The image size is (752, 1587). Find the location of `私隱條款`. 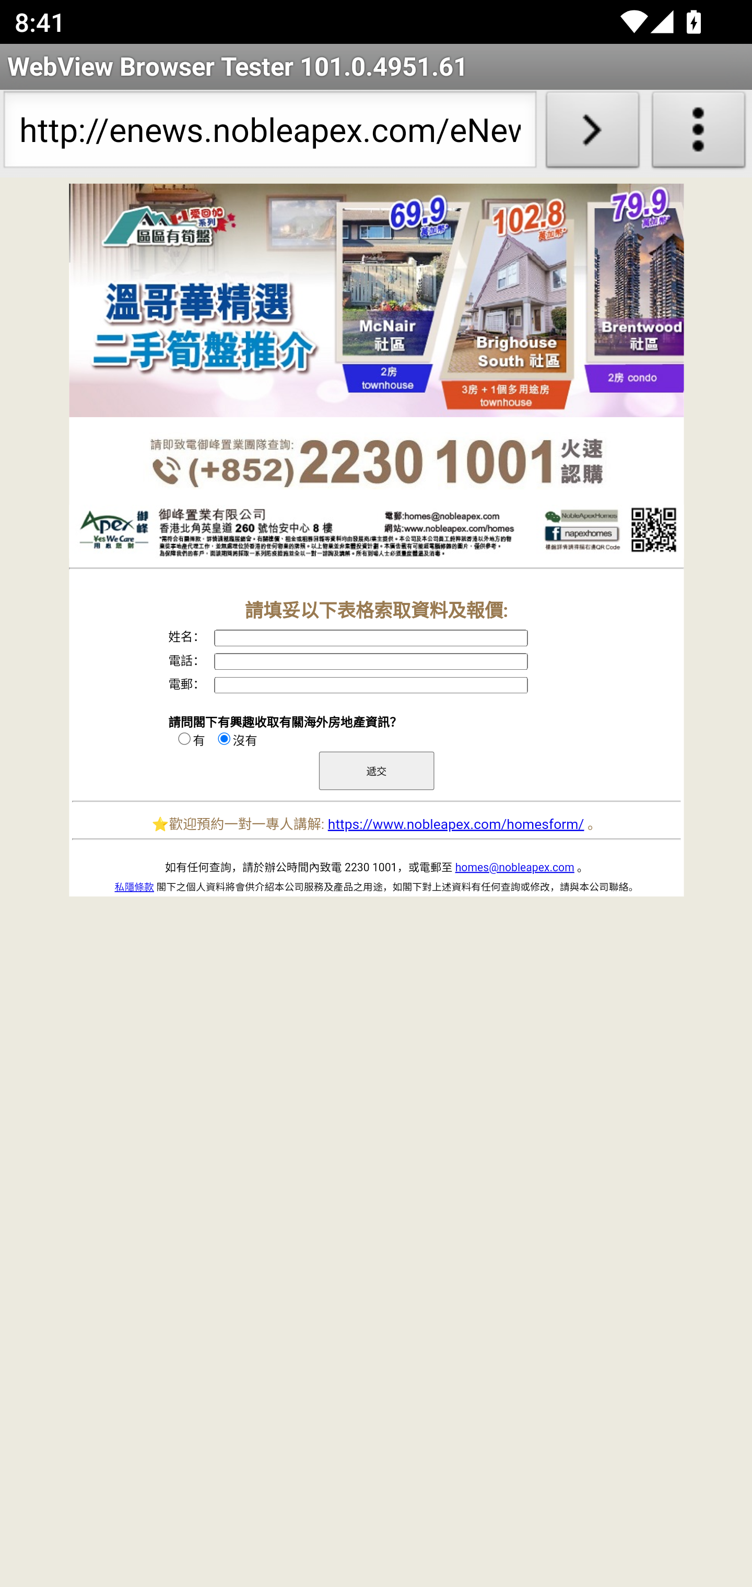

私隱條款 is located at coordinates (134, 887).